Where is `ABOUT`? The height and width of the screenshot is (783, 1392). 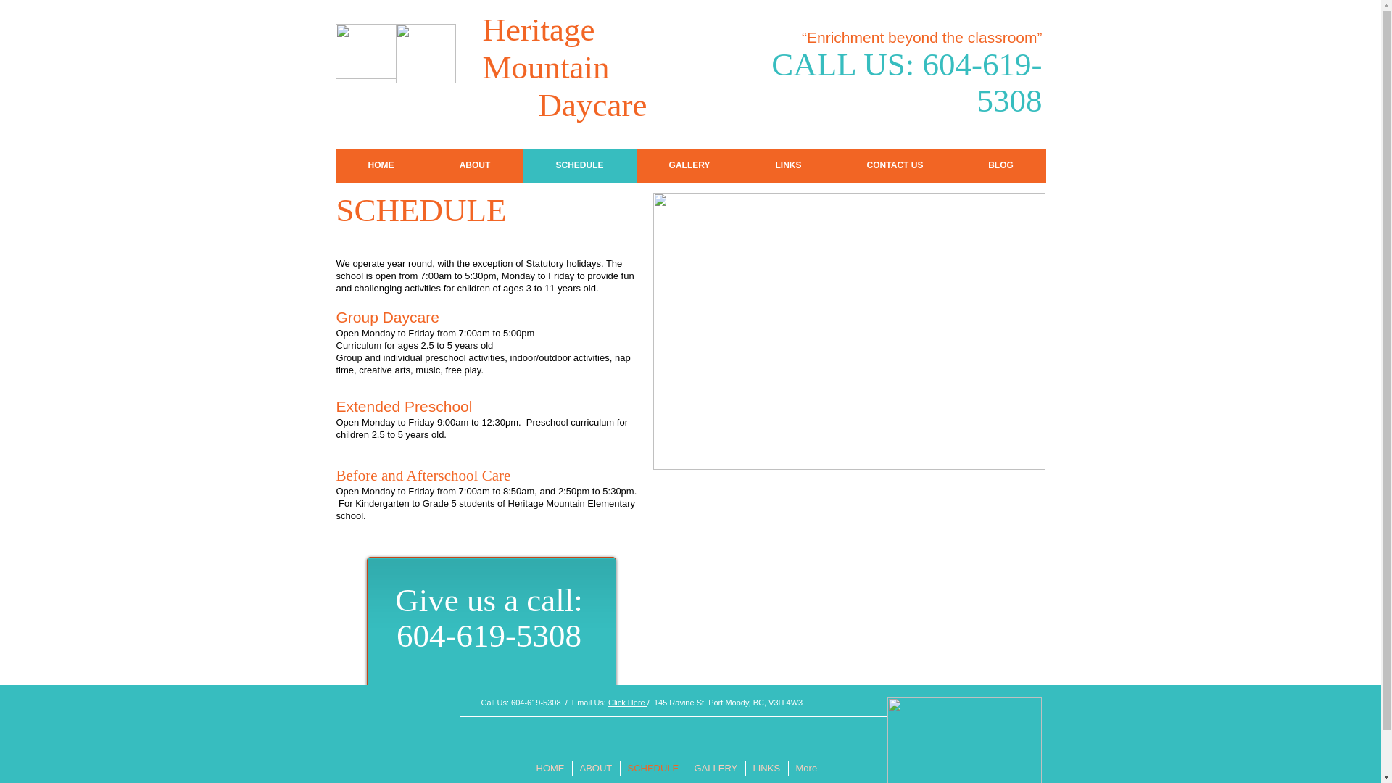 ABOUT is located at coordinates (594, 768).